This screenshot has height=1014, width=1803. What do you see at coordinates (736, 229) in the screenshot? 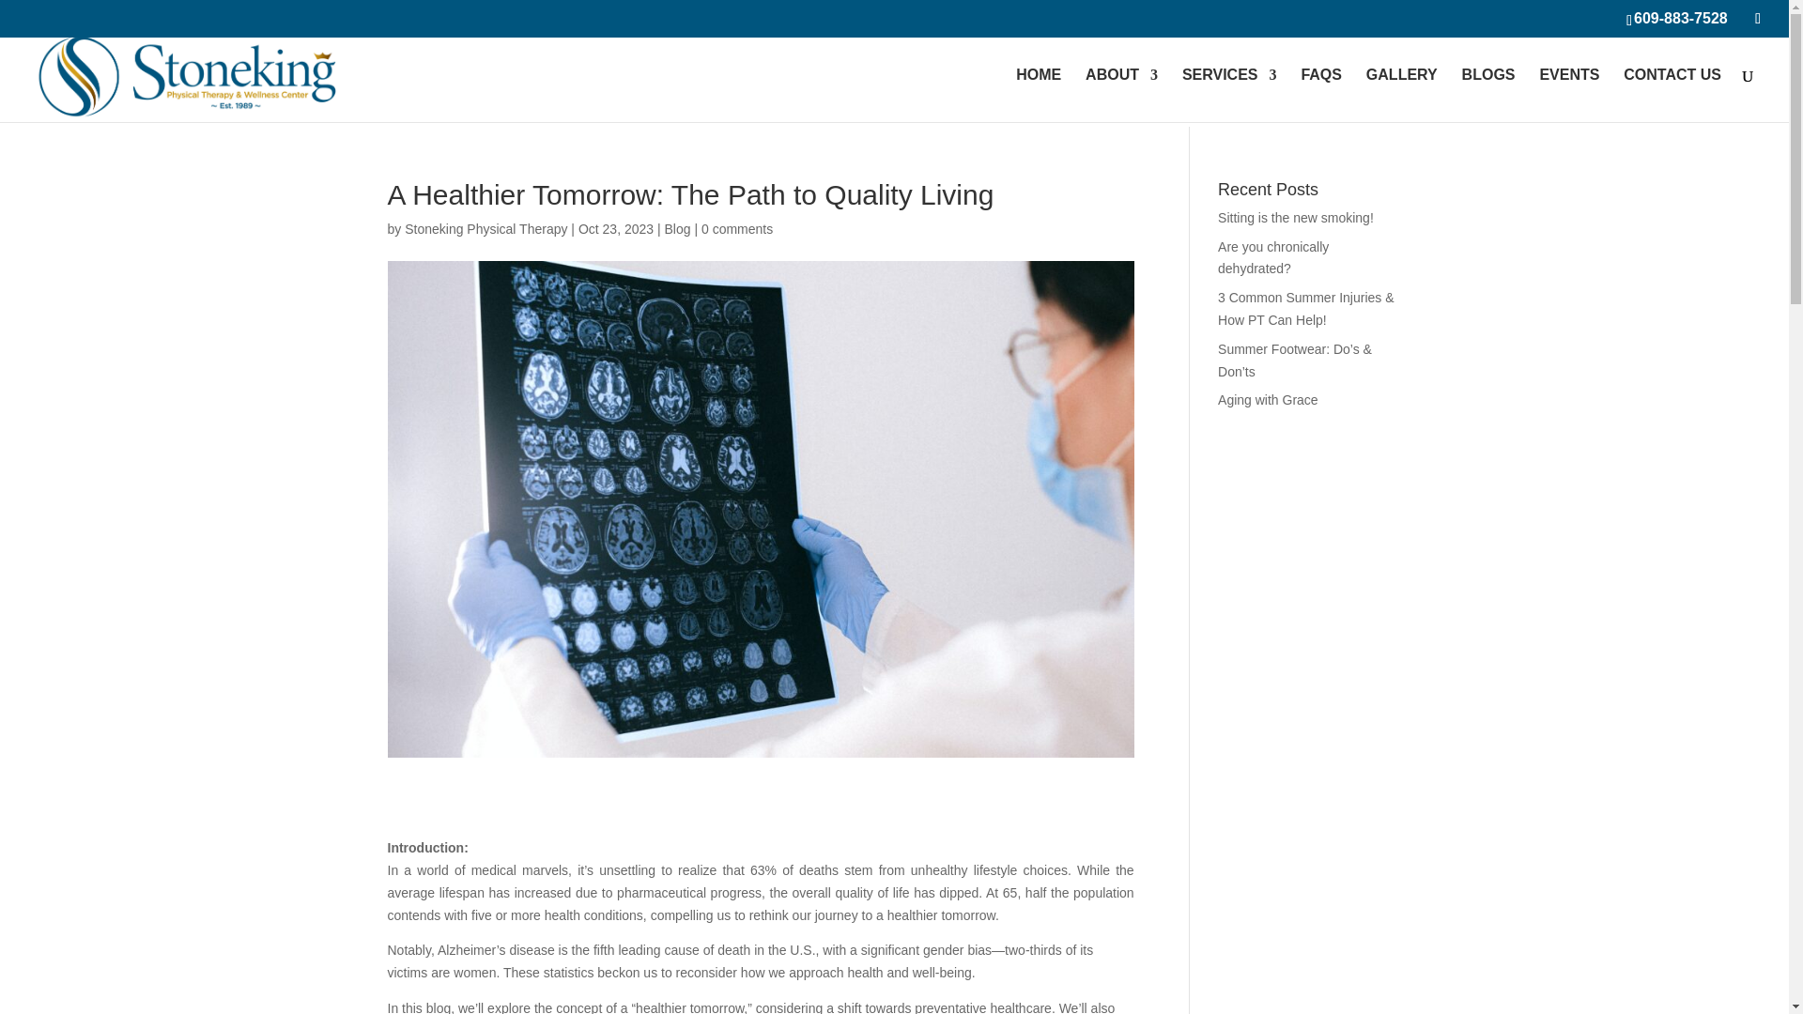
I see `0 comments` at bounding box center [736, 229].